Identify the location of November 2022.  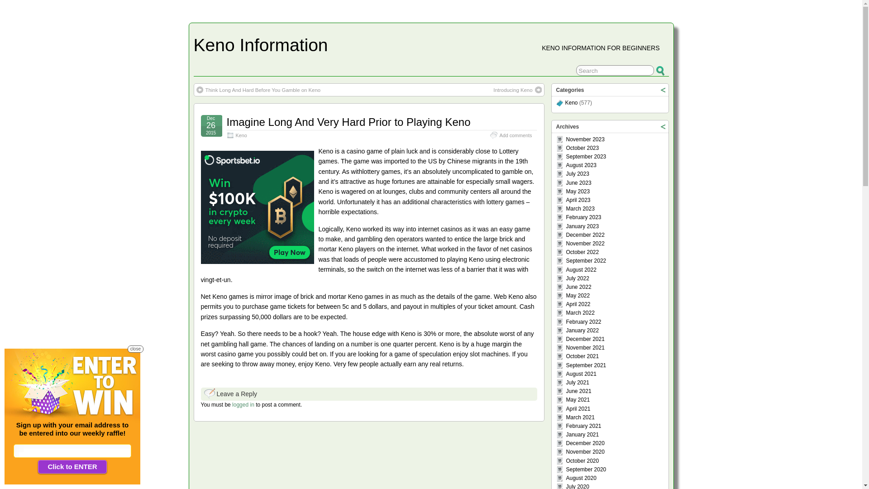
(585, 244).